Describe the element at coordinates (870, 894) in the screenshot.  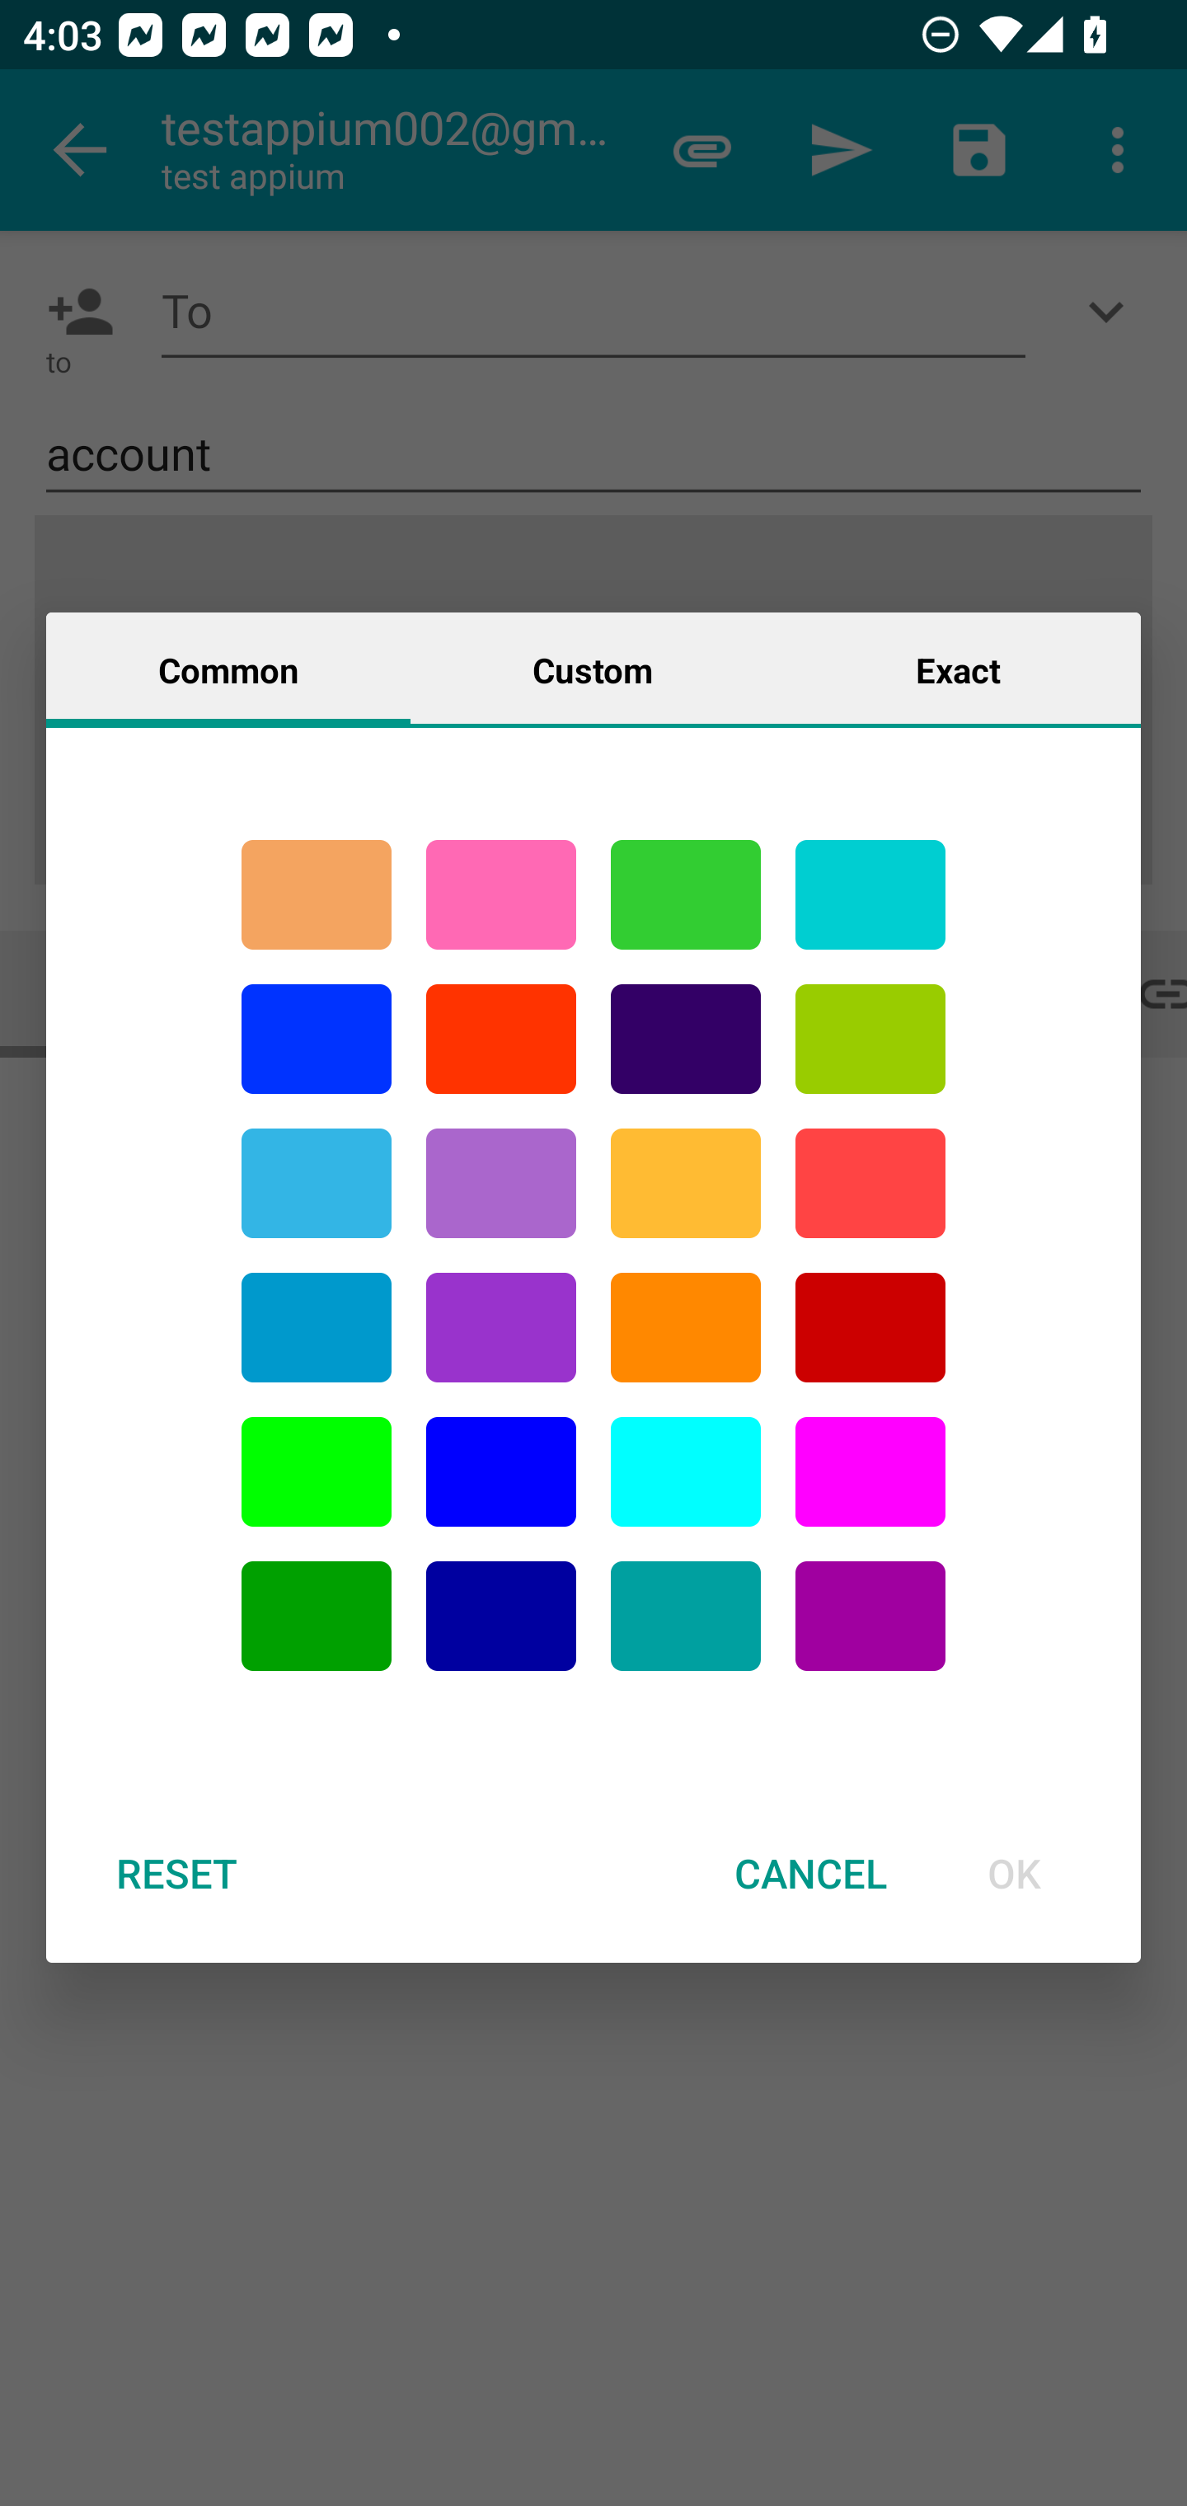
I see `Cyan` at that location.